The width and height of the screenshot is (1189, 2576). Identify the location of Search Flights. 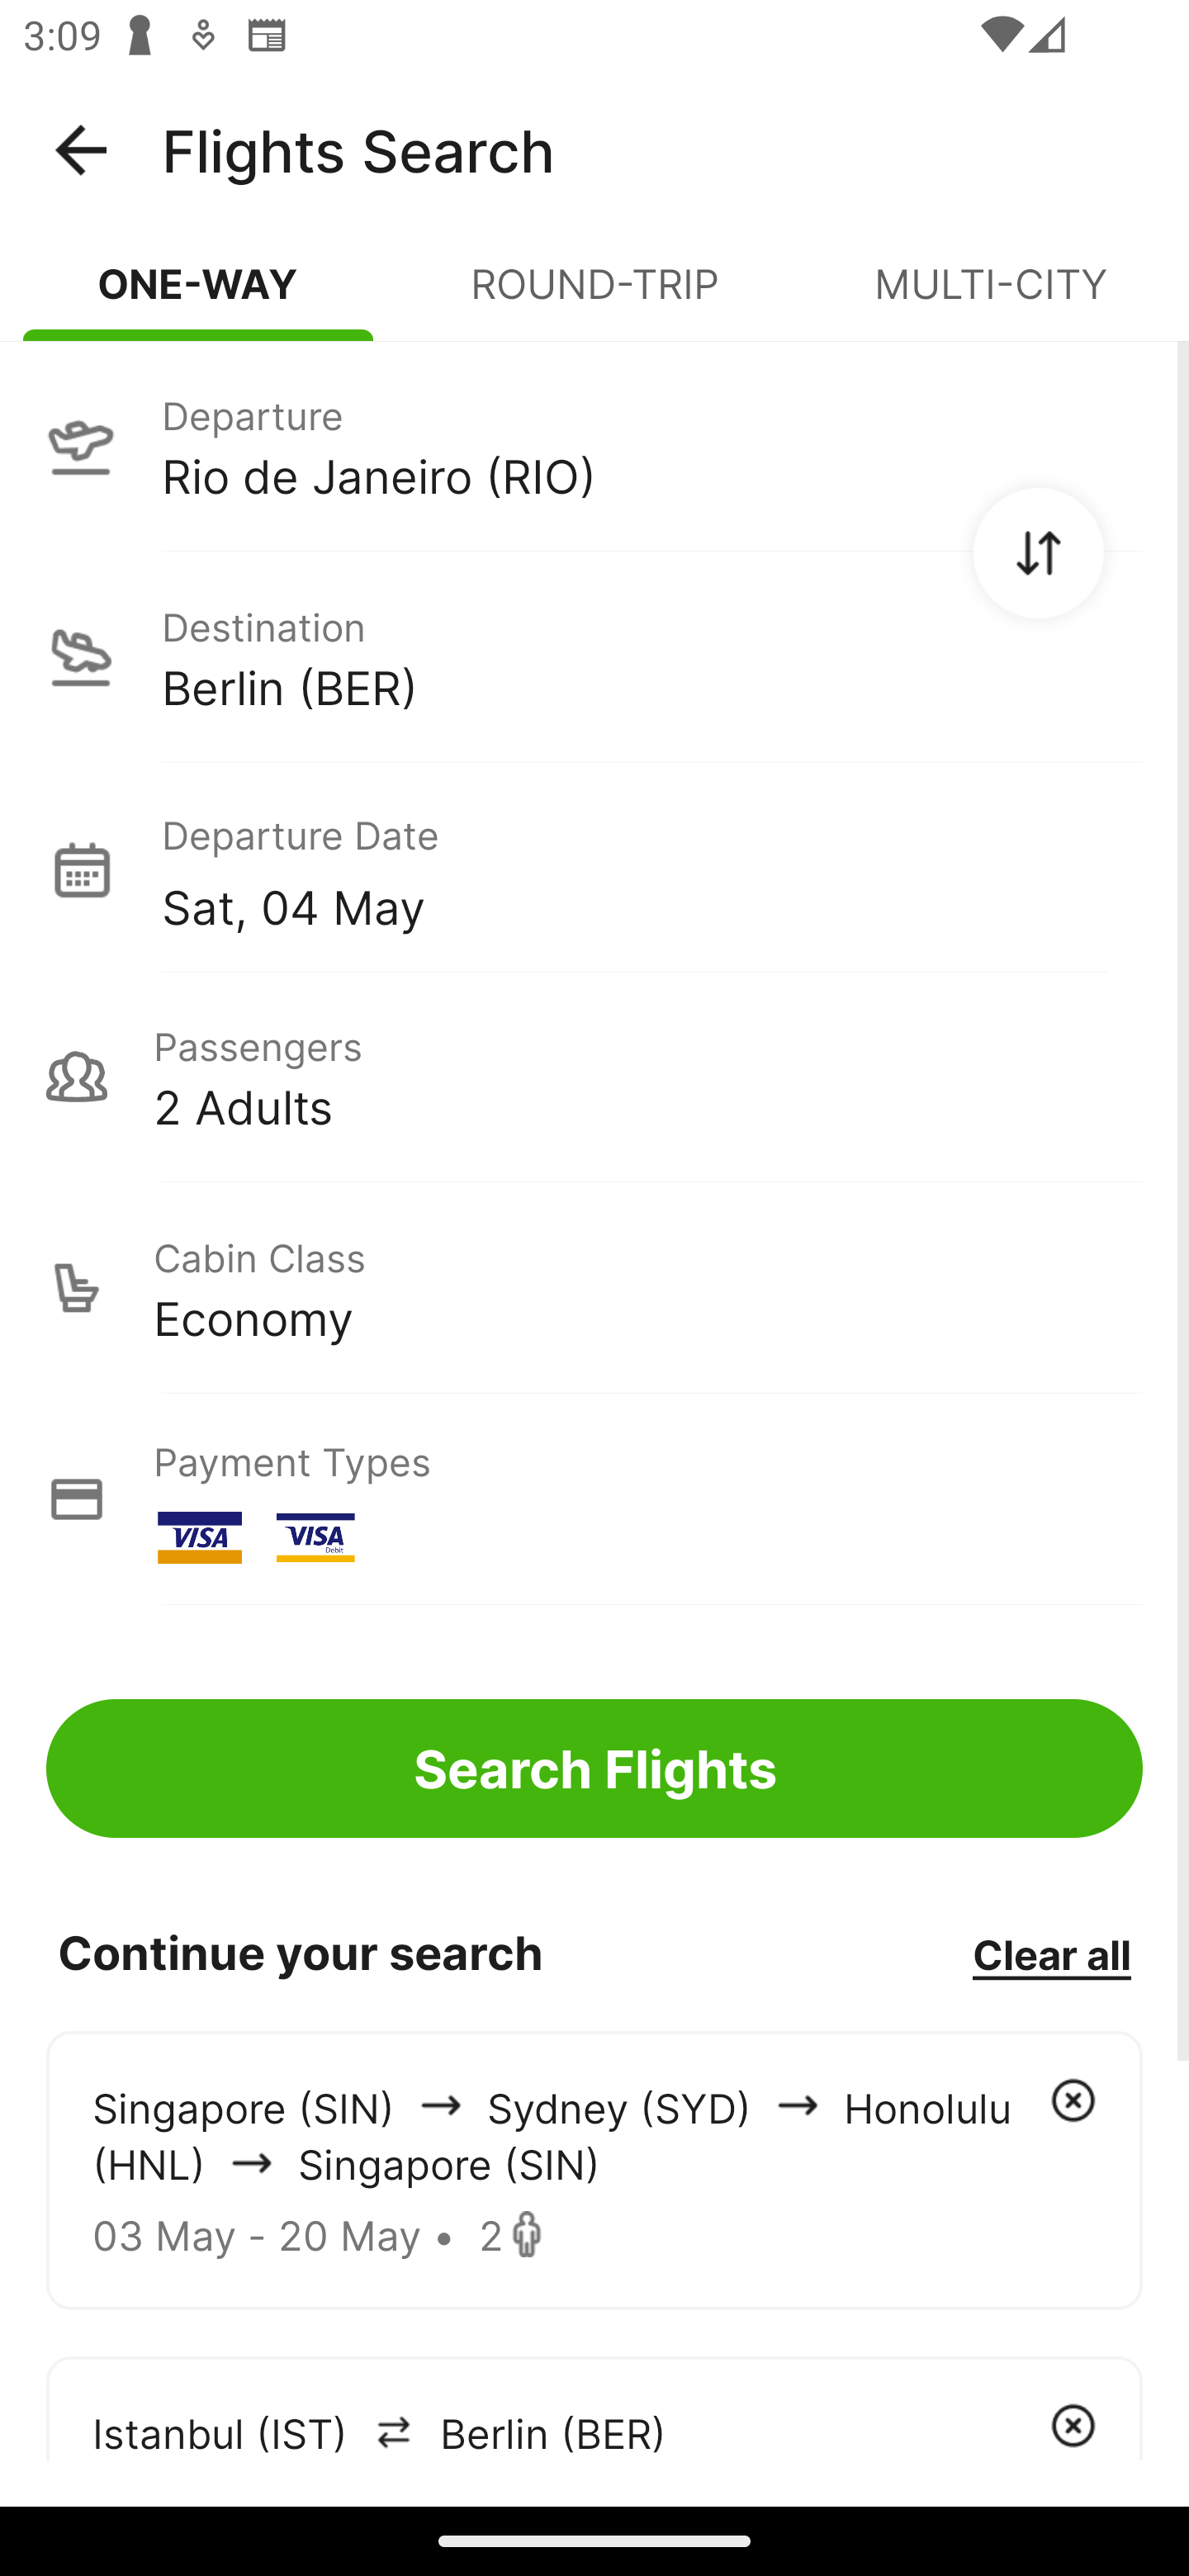
(594, 1769).